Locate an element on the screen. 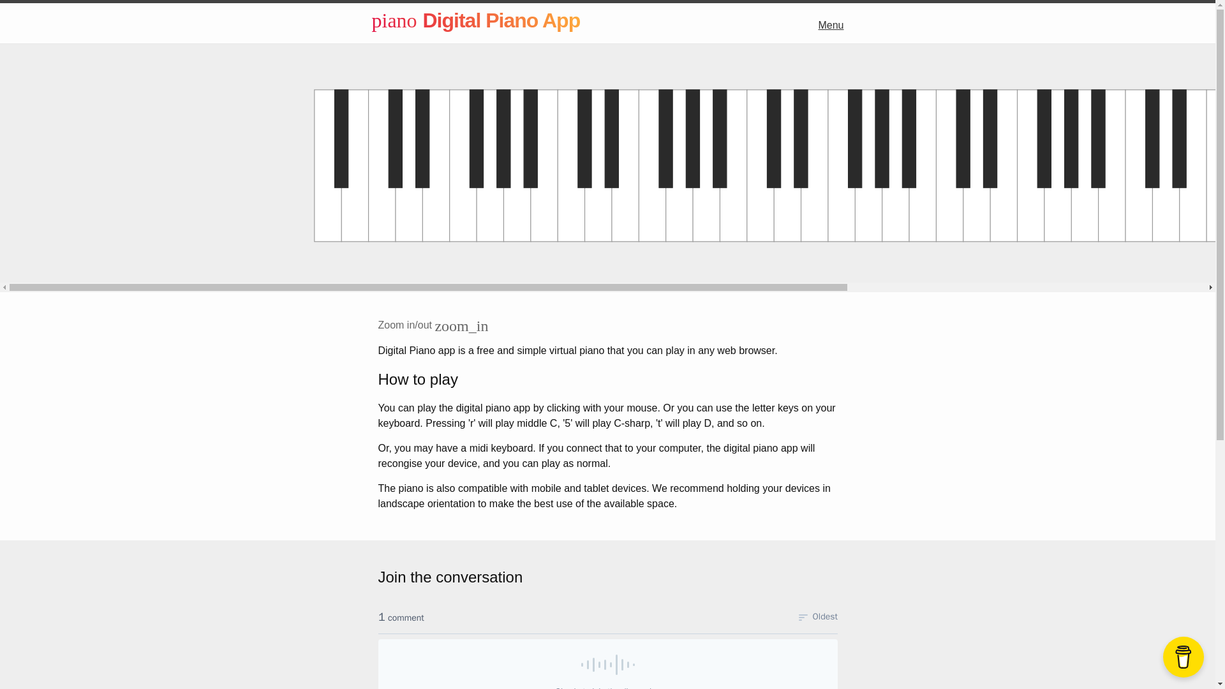 This screenshot has width=1225, height=689. Home is located at coordinates (140, 47).